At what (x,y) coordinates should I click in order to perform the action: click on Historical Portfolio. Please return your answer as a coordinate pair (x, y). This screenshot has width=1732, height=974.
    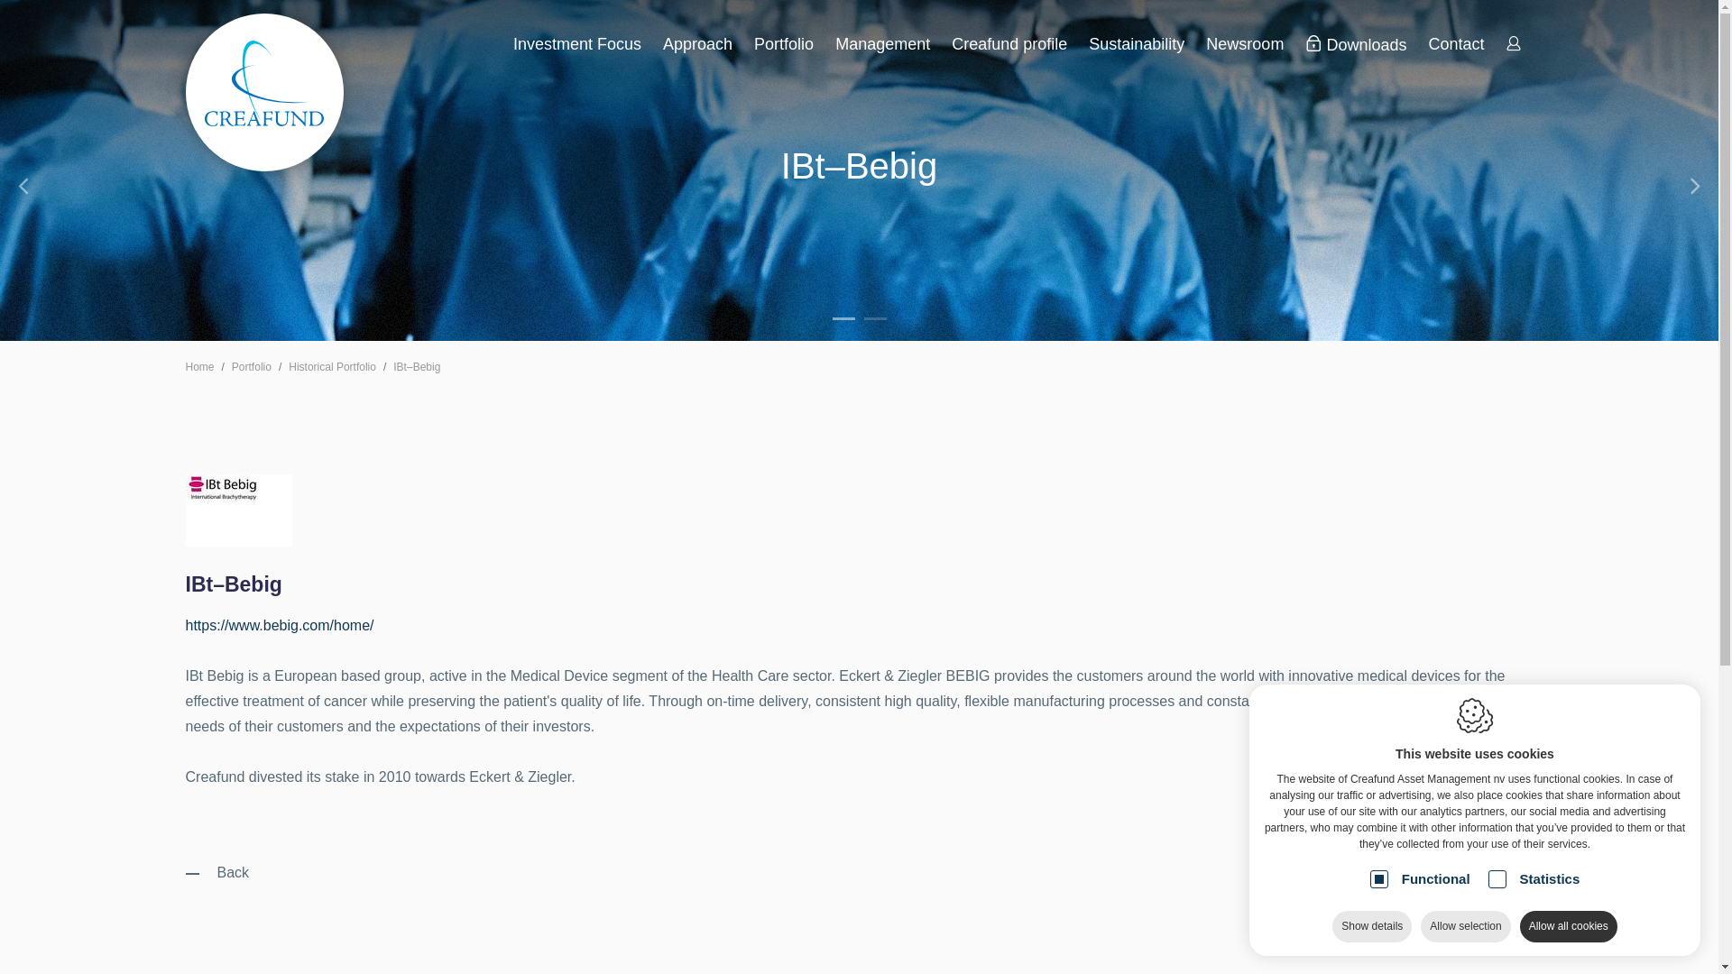
    Looking at the image, I should click on (332, 367).